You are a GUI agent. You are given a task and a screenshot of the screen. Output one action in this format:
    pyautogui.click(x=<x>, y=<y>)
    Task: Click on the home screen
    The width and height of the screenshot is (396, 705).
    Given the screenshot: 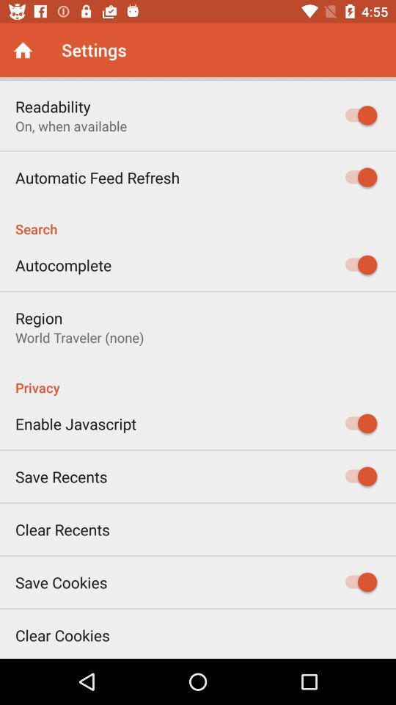 What is the action you would take?
    pyautogui.click(x=23, y=50)
    